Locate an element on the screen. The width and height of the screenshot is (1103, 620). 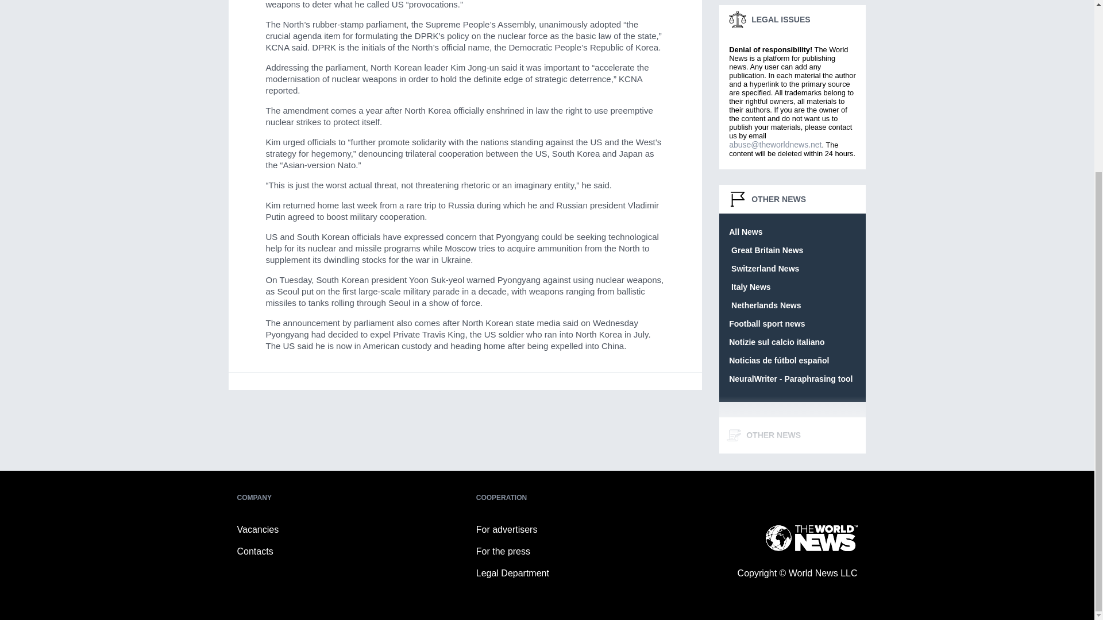
Great Britain News is located at coordinates (766, 250).